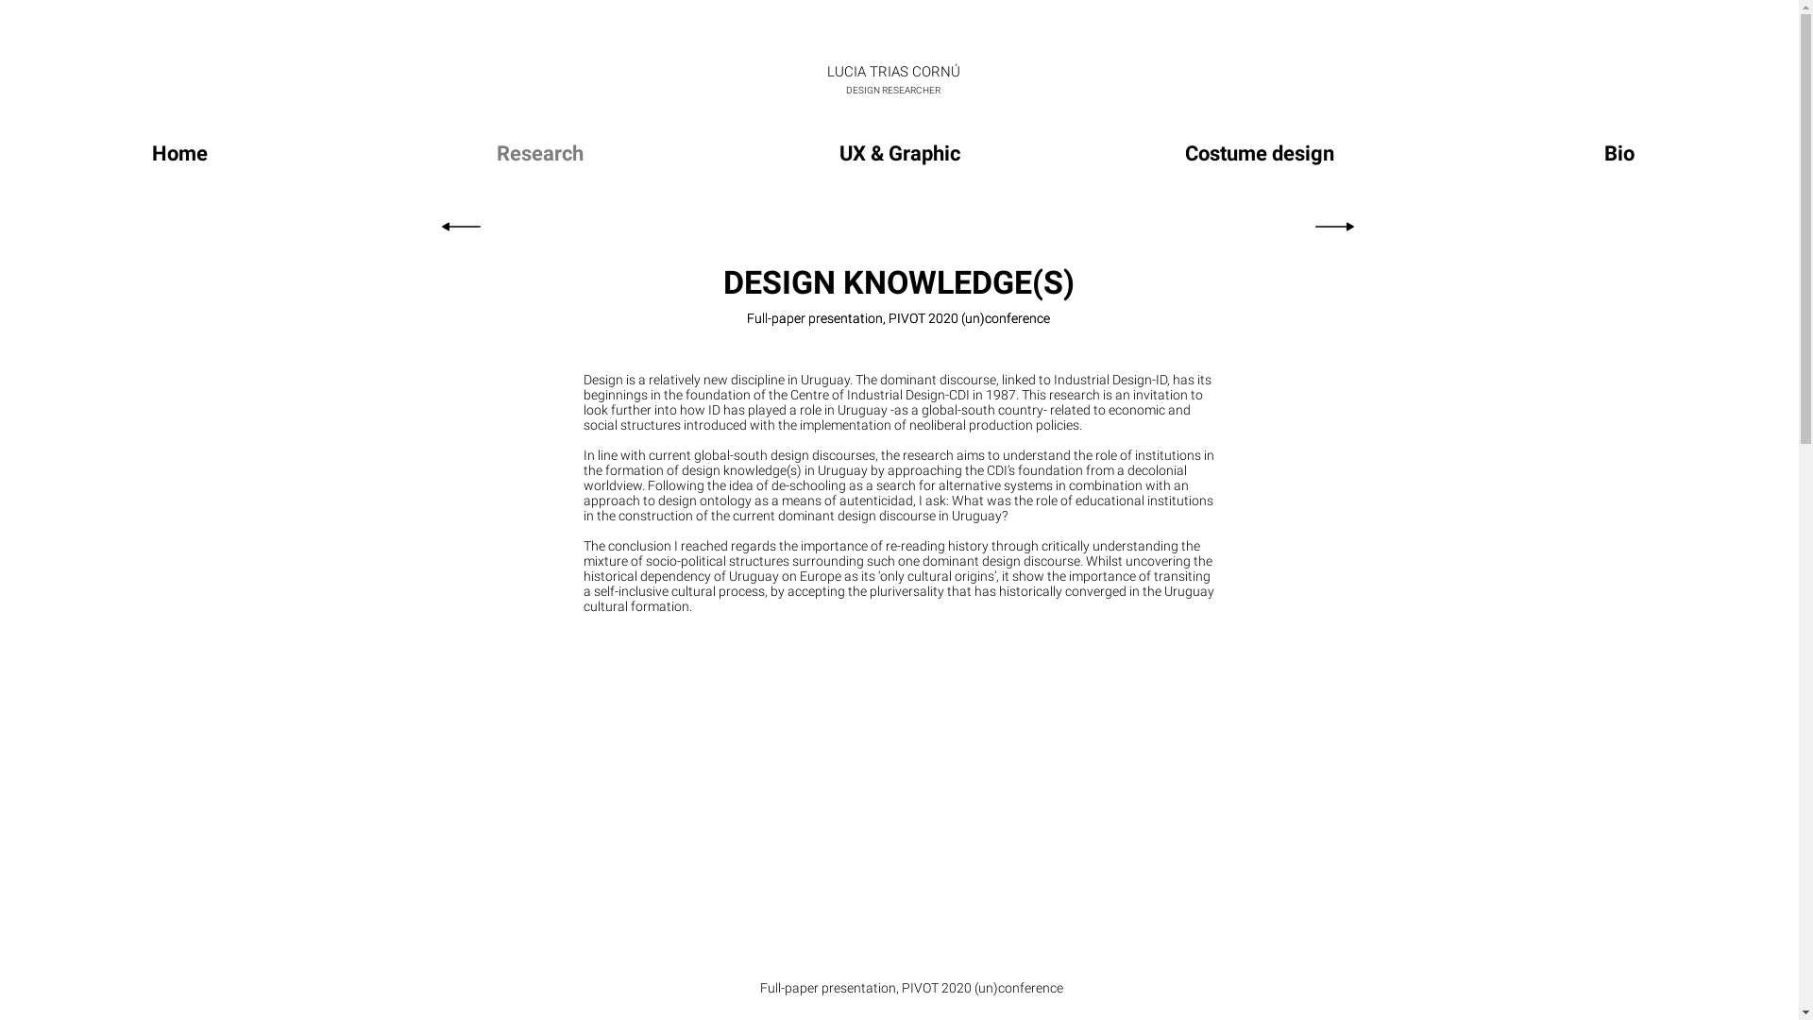 The width and height of the screenshot is (1813, 1020). What do you see at coordinates (1618, 153) in the screenshot?
I see `Bio` at bounding box center [1618, 153].